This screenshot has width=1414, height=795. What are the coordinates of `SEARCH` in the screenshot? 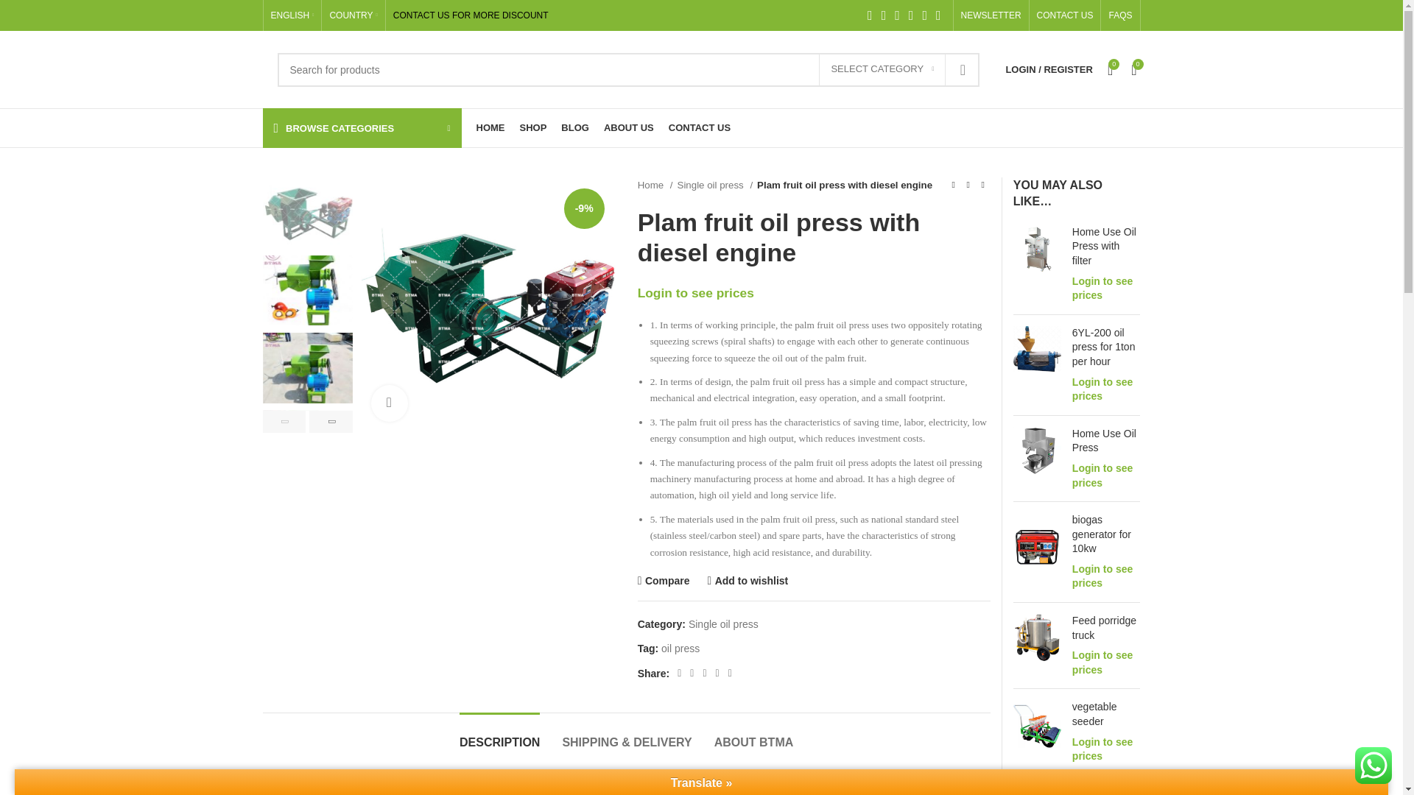 It's located at (963, 69).